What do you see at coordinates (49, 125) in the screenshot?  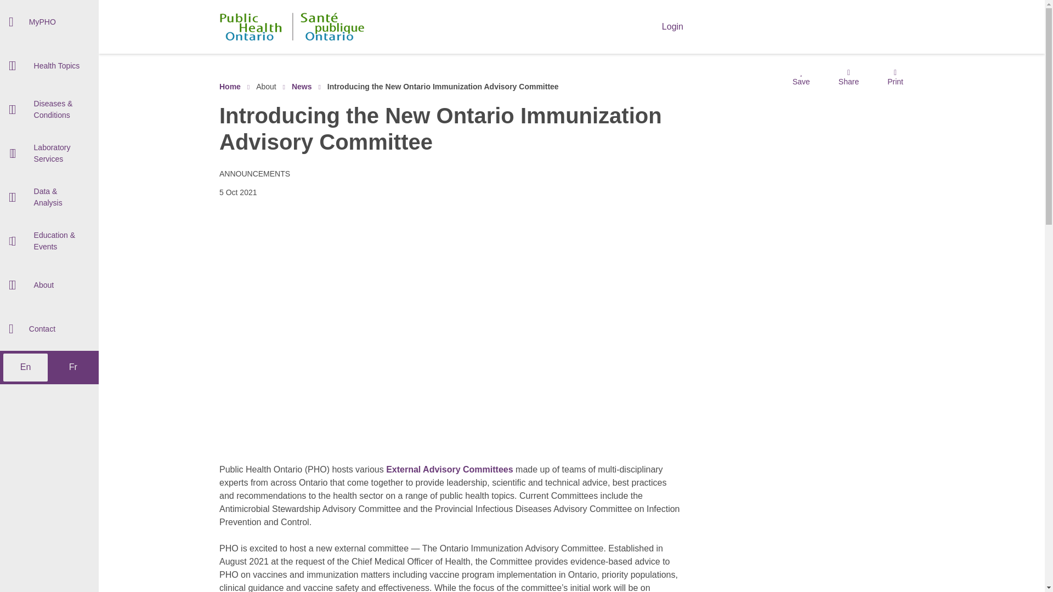 I see `Food Safety` at bounding box center [49, 125].